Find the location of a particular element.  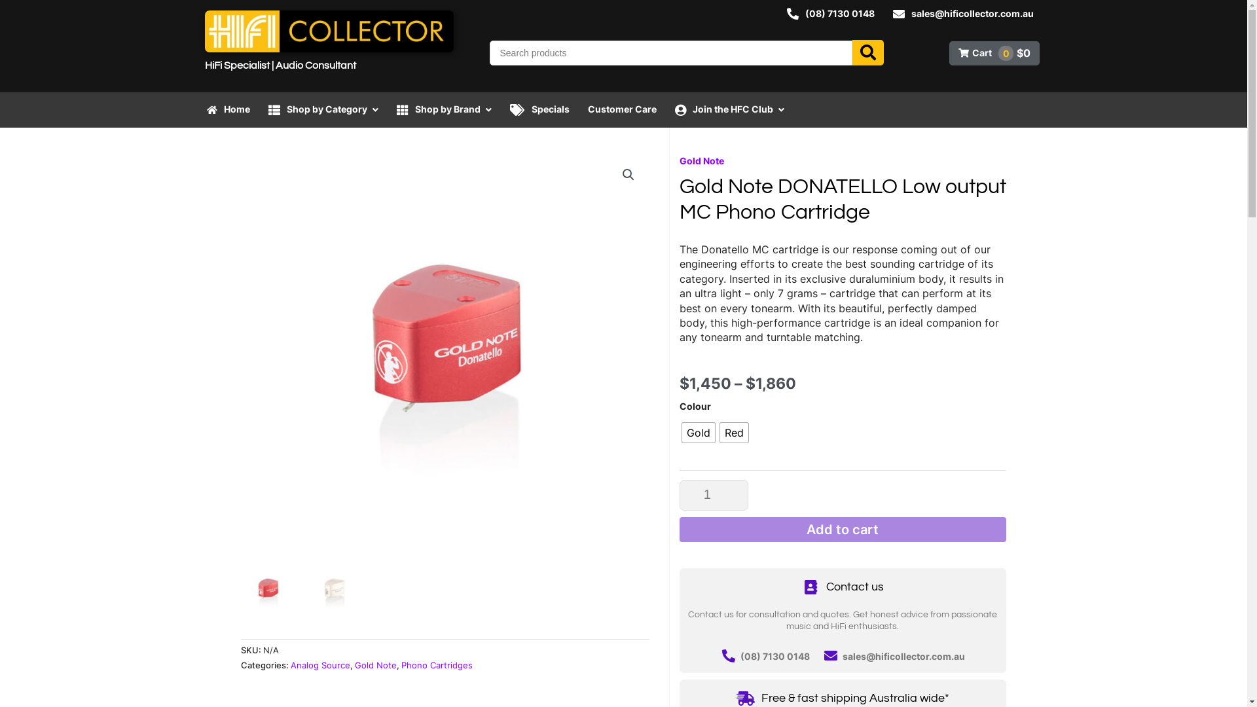

Add to cart is located at coordinates (843, 530).